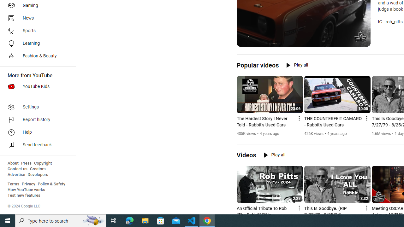 The height and width of the screenshot is (227, 404). I want to click on Learning, so click(36, 44).